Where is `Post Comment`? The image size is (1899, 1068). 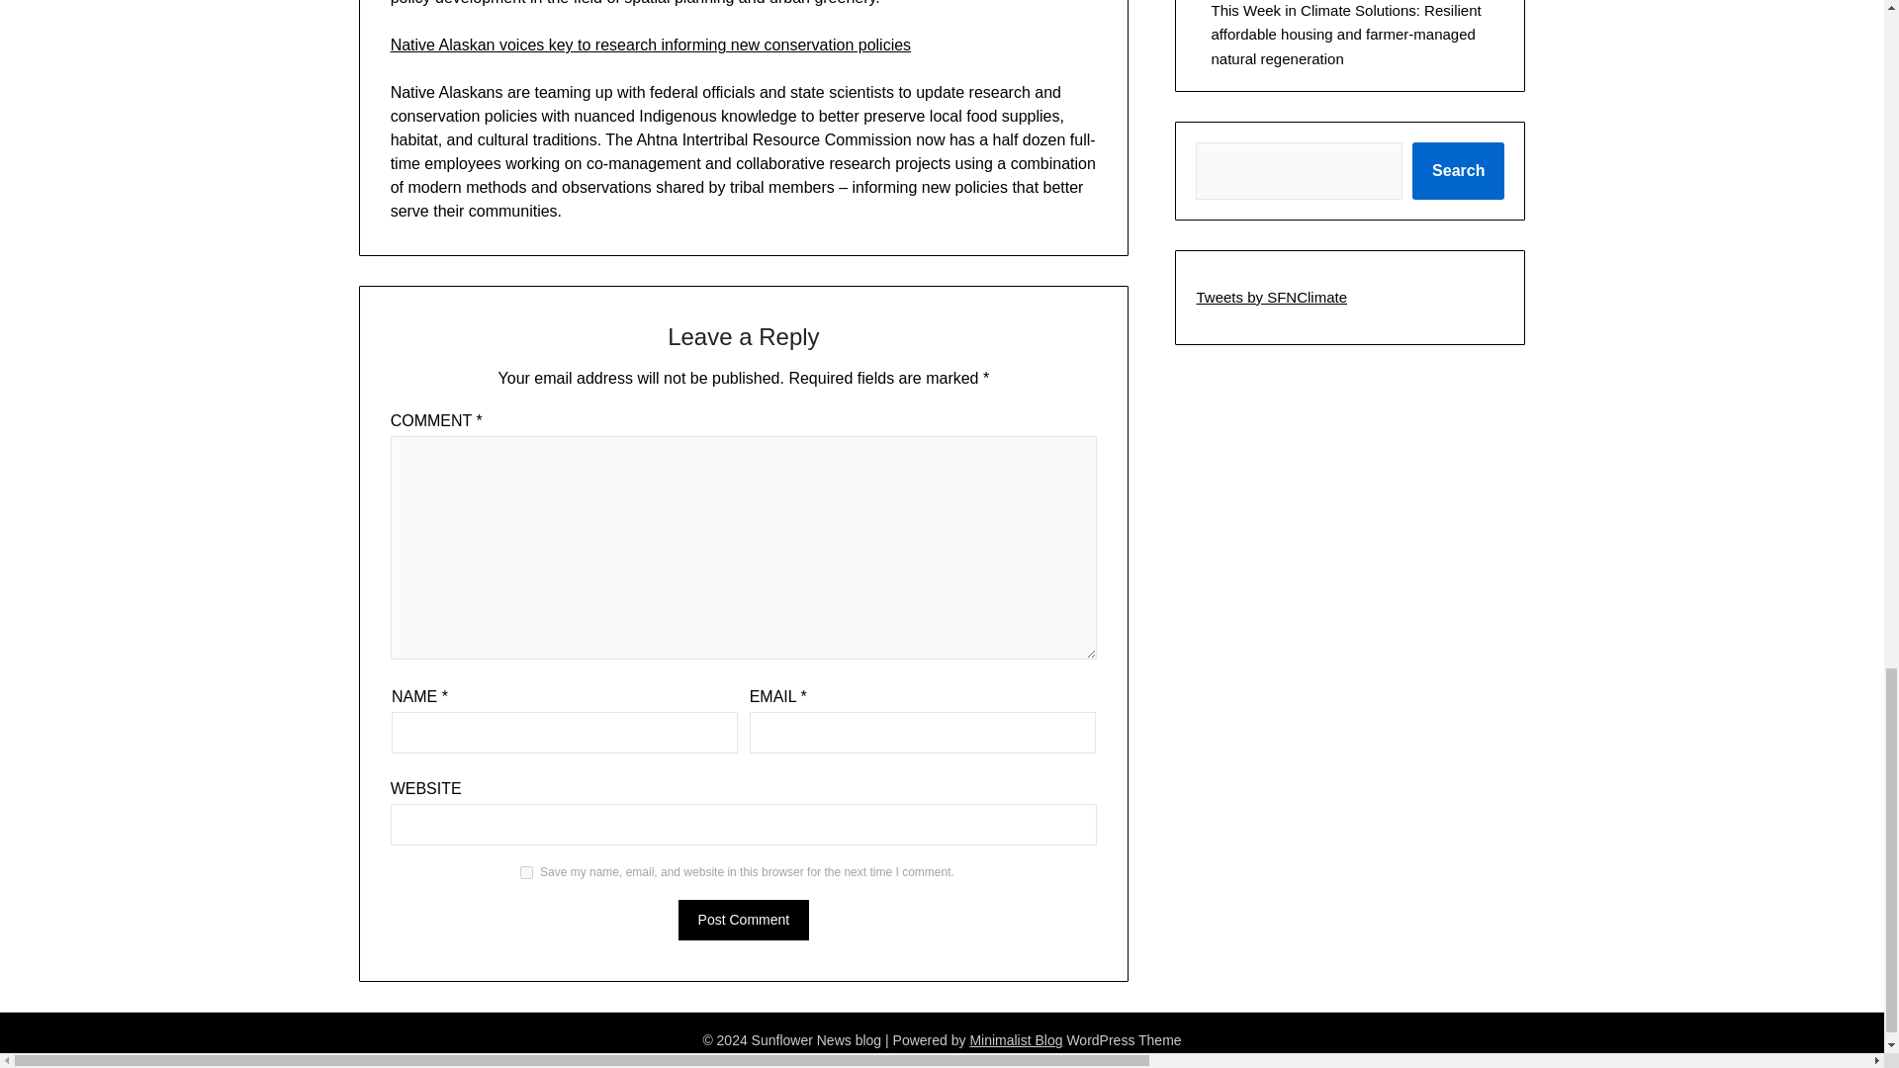
Post Comment is located at coordinates (744, 920).